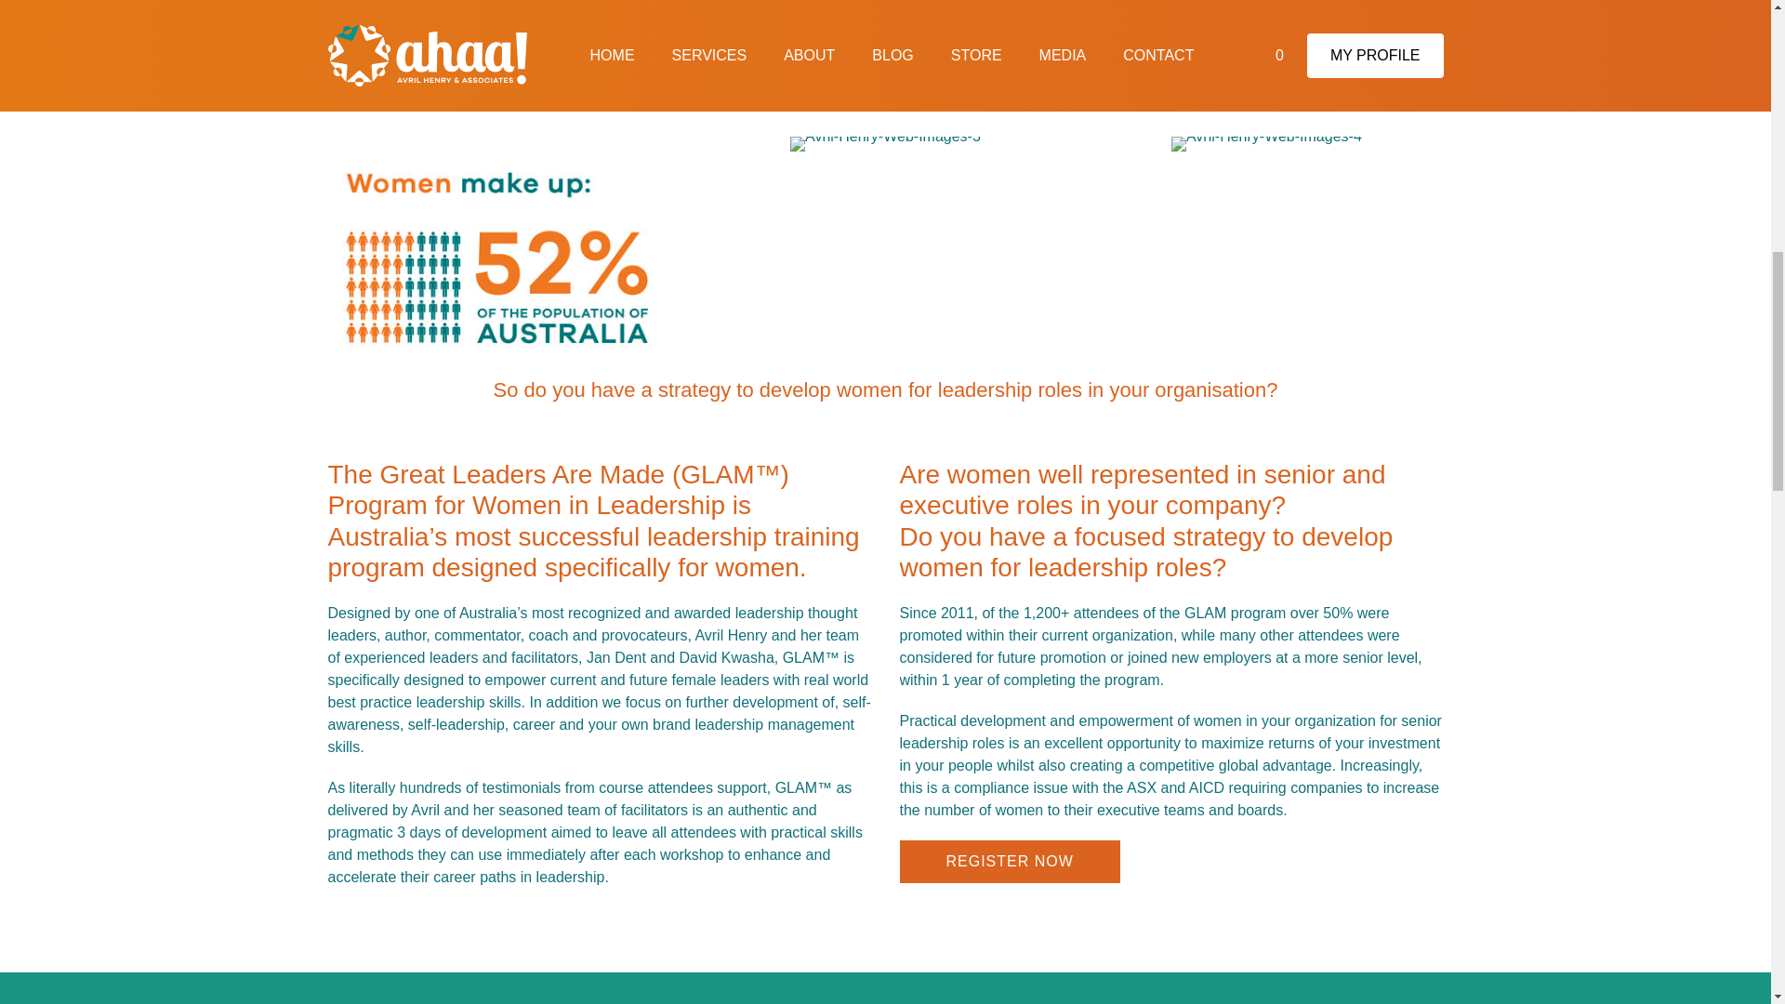 This screenshot has width=1785, height=1004. I want to click on Avril-Henry-Web-Images-3, so click(885, 143).